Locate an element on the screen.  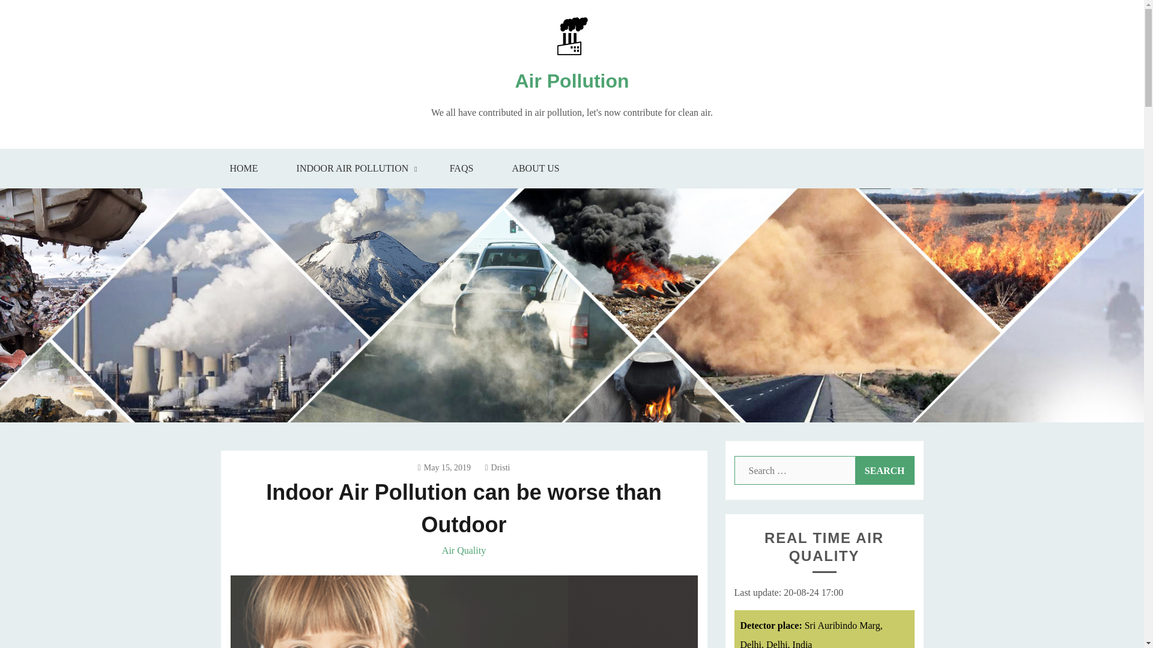
Dristi is located at coordinates (497, 468).